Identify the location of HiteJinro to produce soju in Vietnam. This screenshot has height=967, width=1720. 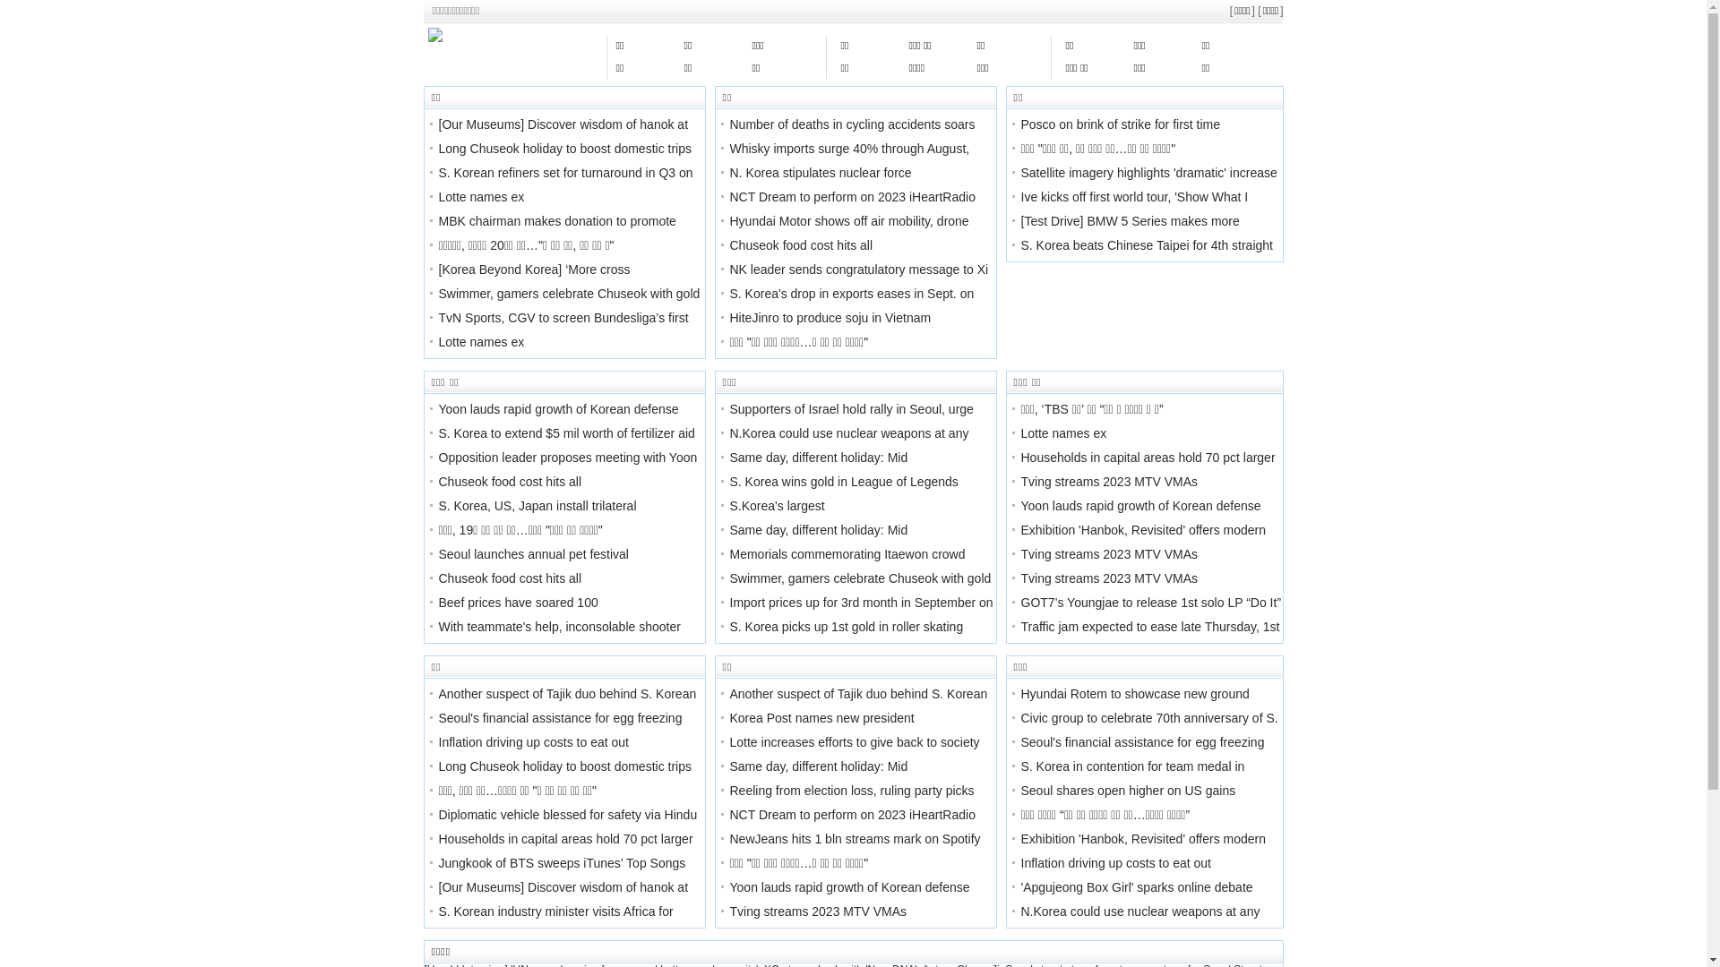
(830, 318).